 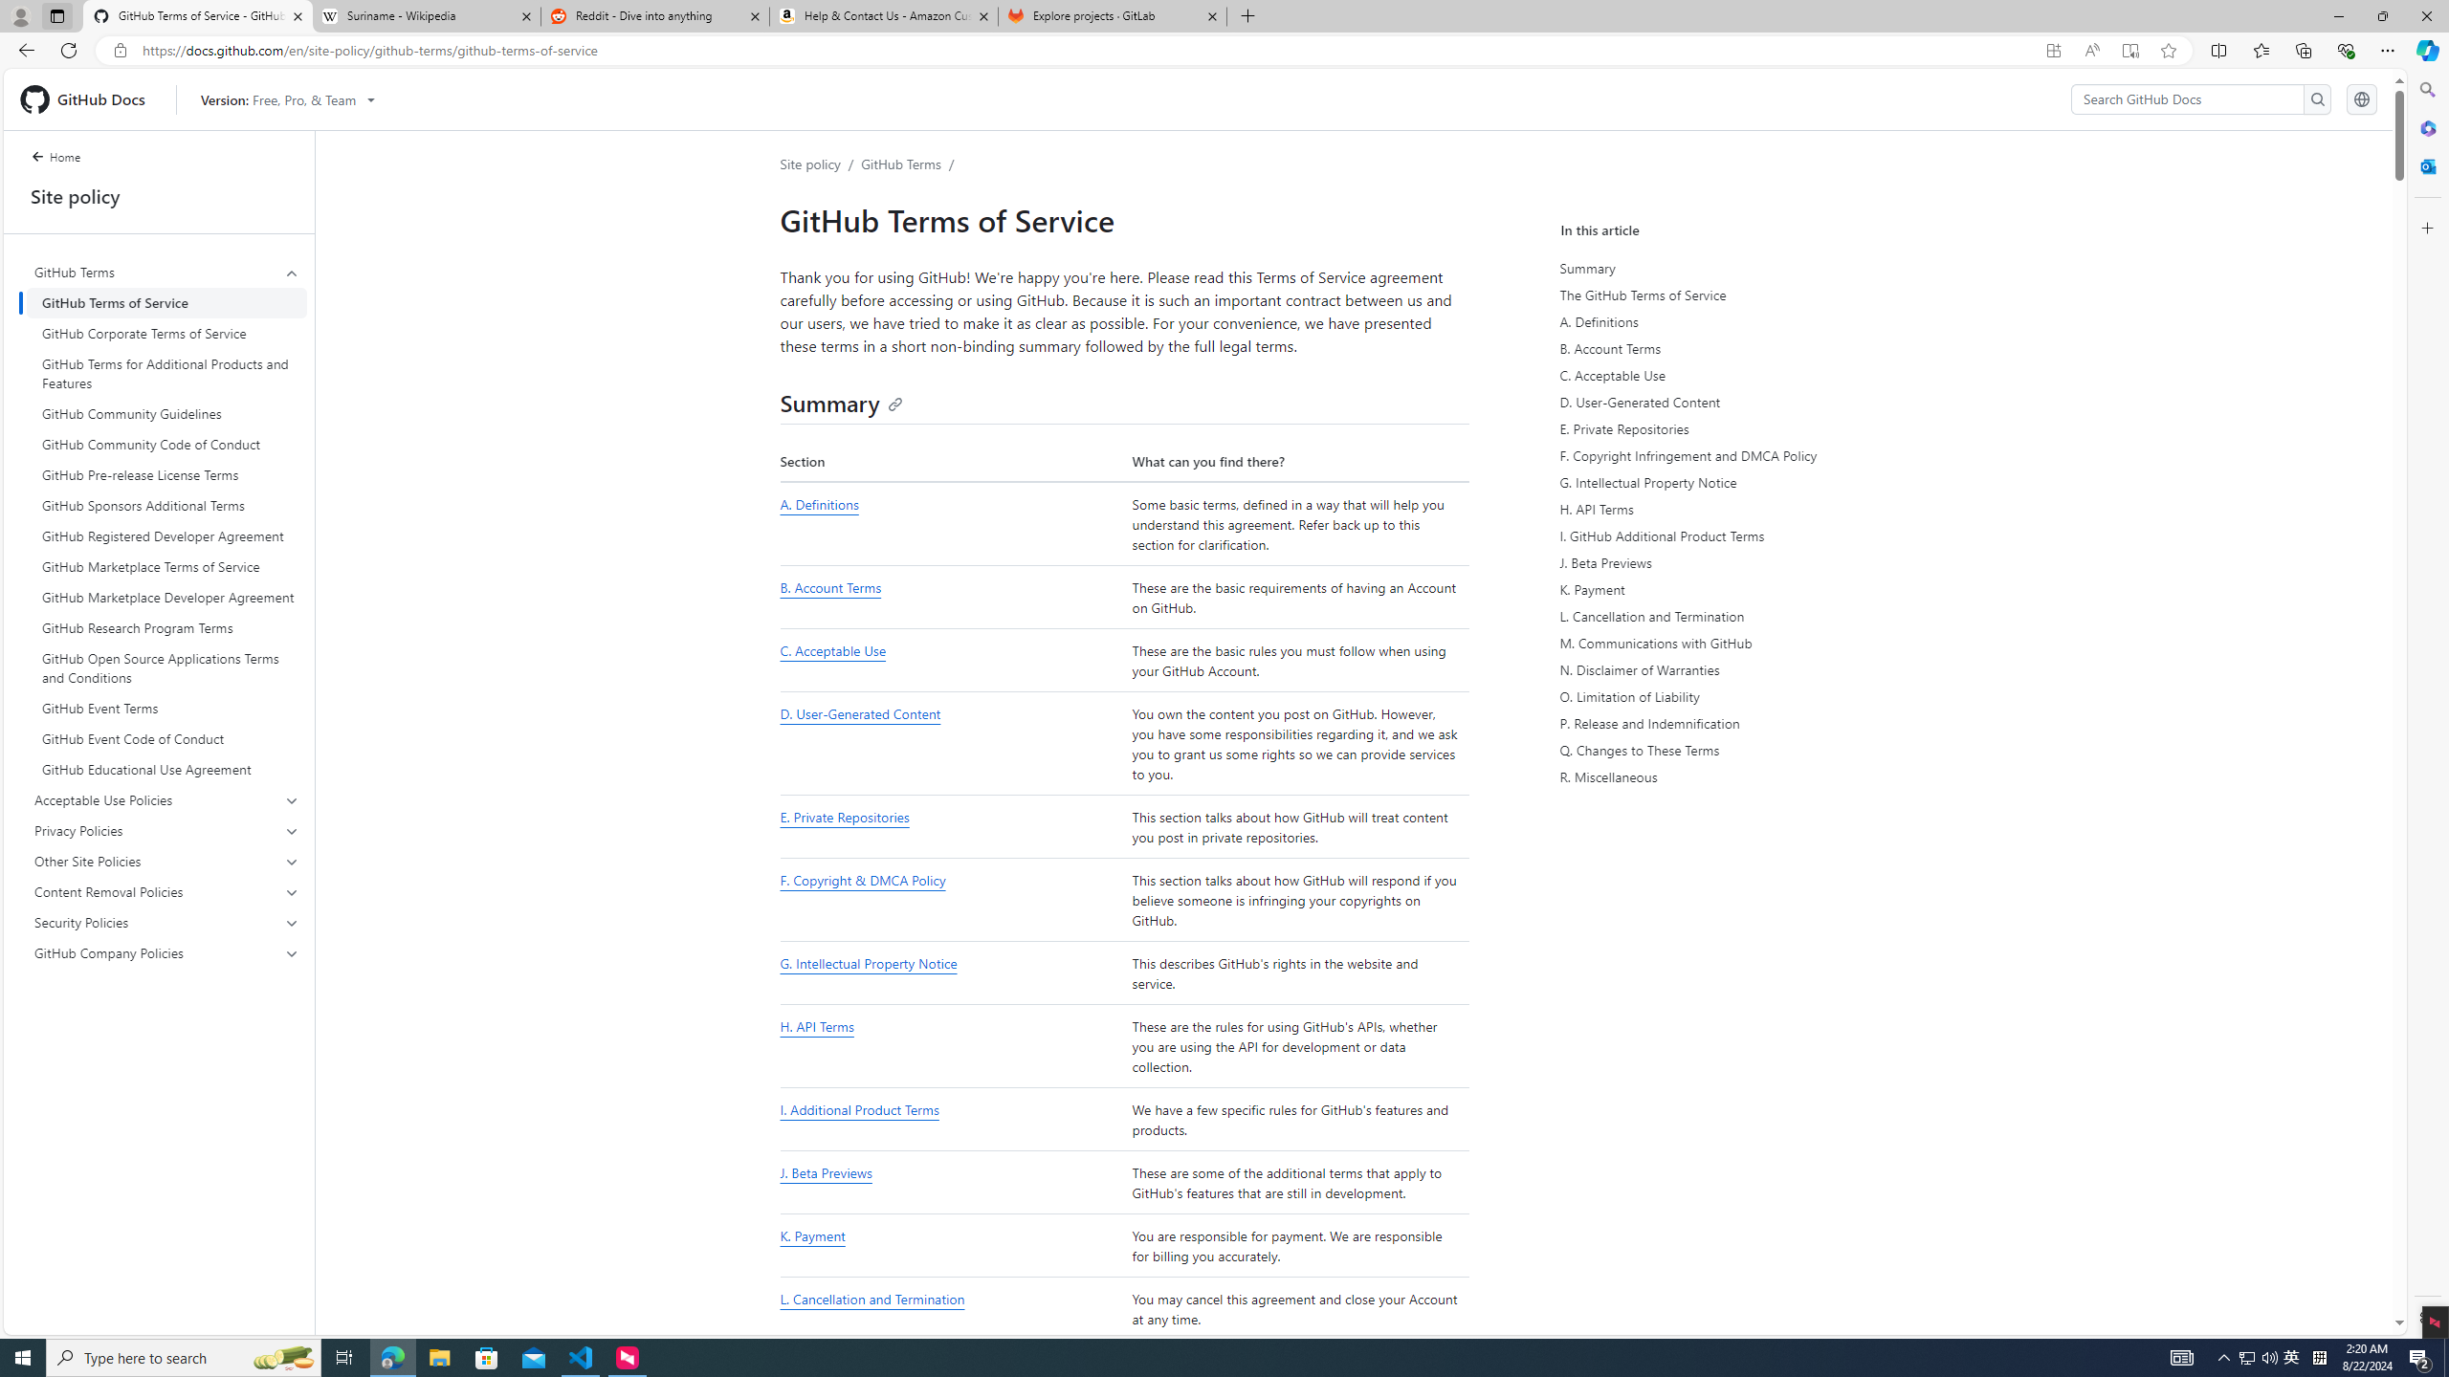 I want to click on B. Account Terms, so click(x=951, y=598).